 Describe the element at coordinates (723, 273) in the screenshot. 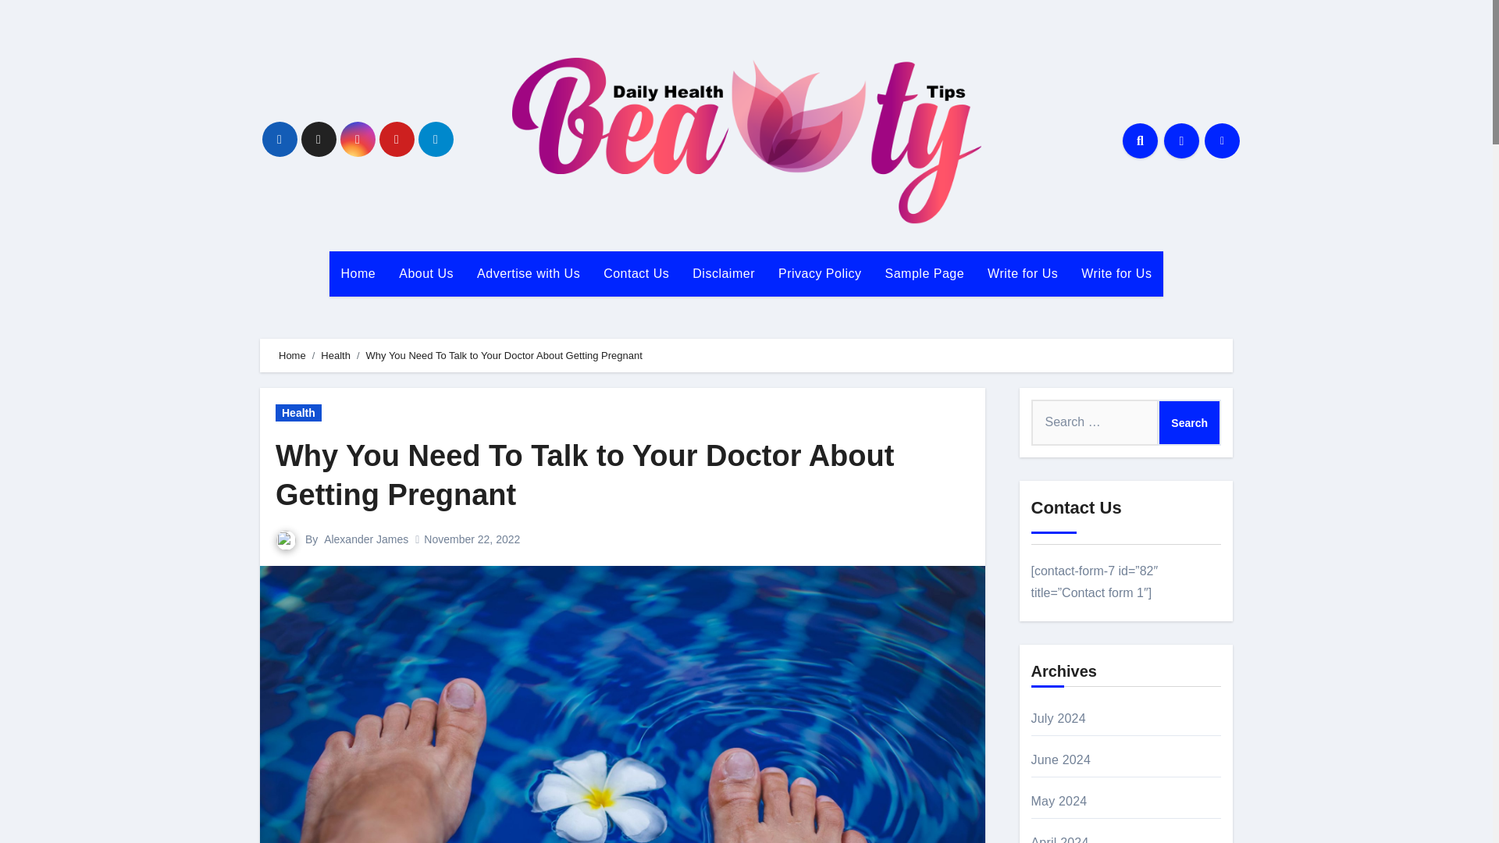

I see `Disclaimer` at that location.